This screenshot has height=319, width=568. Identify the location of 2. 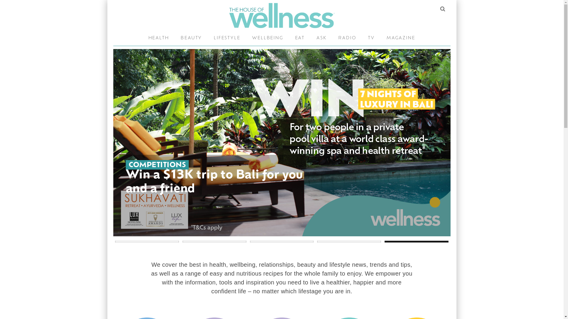
(214, 242).